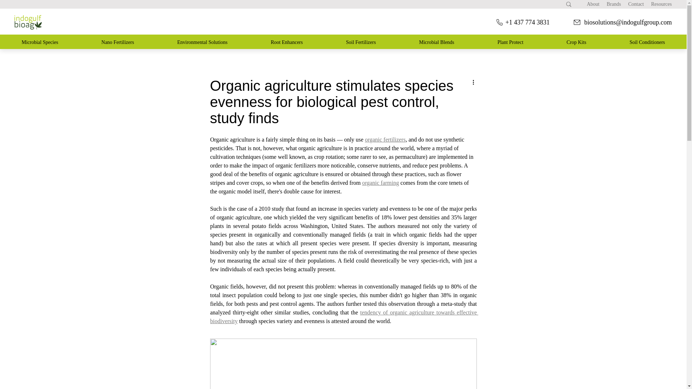  What do you see at coordinates (624, 4) in the screenshot?
I see `About` at bounding box center [624, 4].